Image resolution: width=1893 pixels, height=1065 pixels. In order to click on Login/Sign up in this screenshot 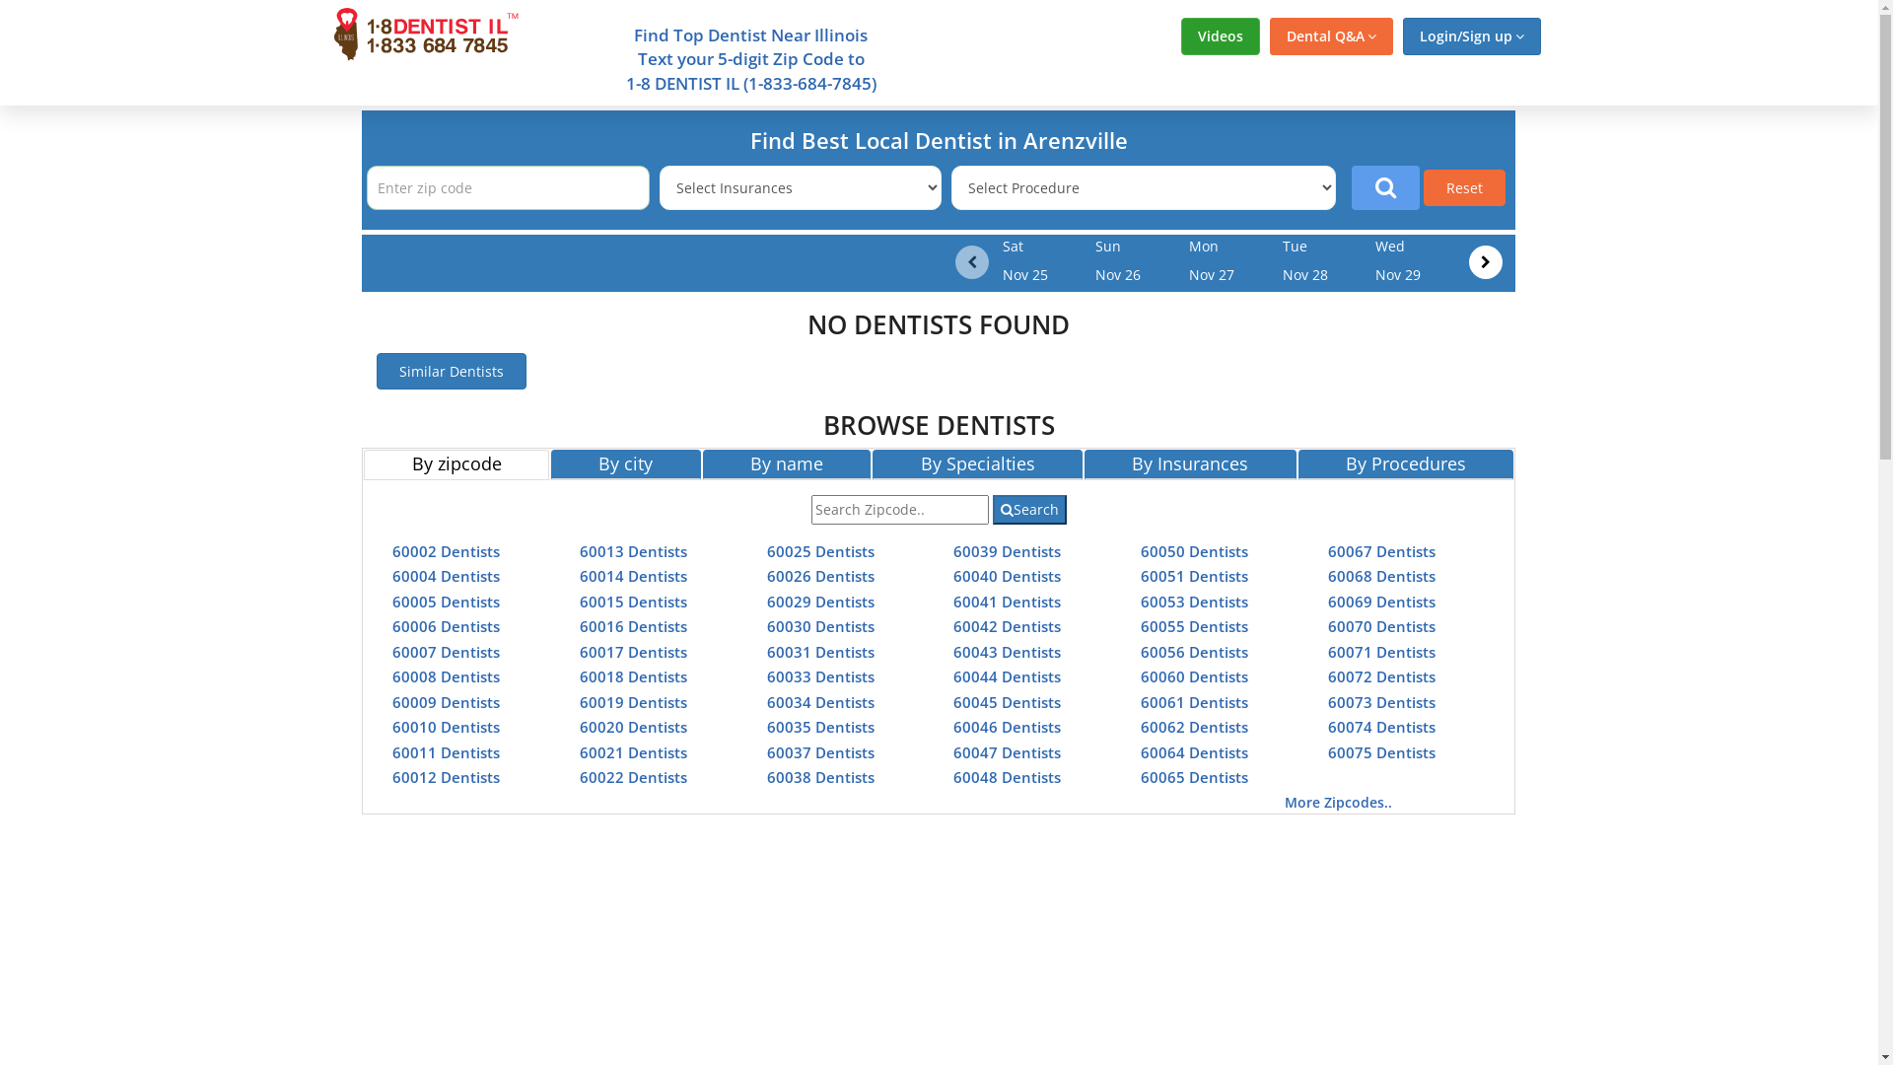, I will do `click(1471, 36)`.